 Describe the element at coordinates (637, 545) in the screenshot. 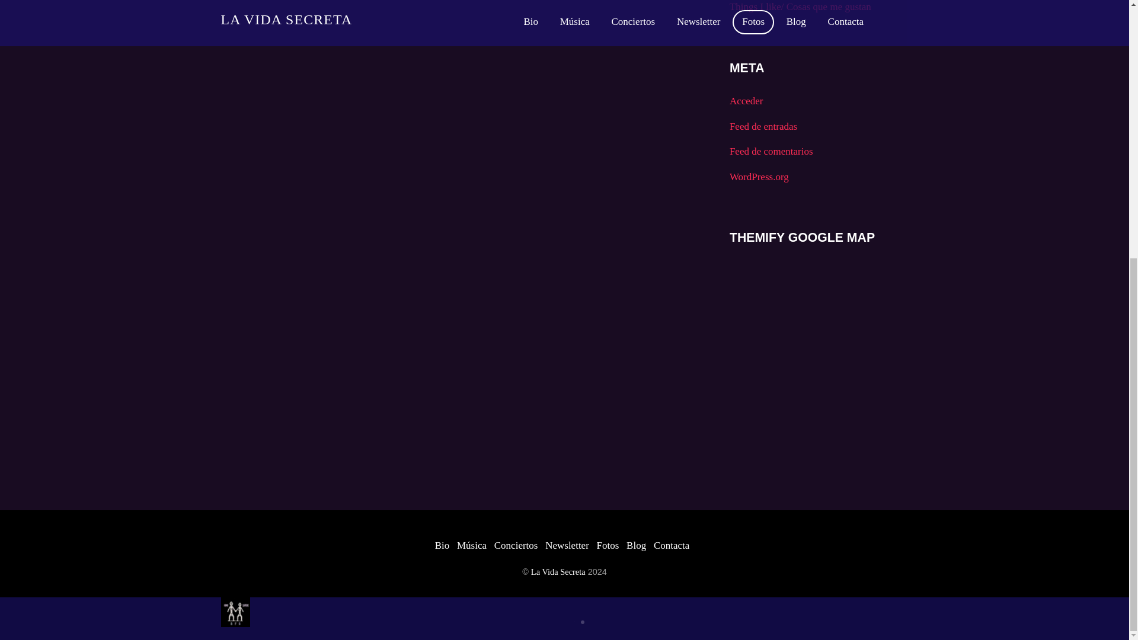

I see `Blog` at that location.